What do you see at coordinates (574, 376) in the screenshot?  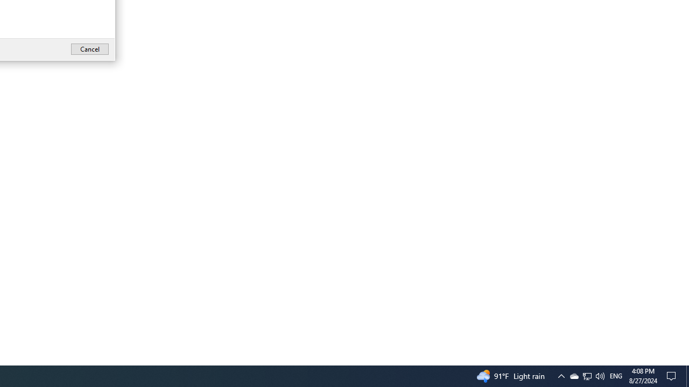 I see `Q2790: 100%` at bounding box center [574, 376].